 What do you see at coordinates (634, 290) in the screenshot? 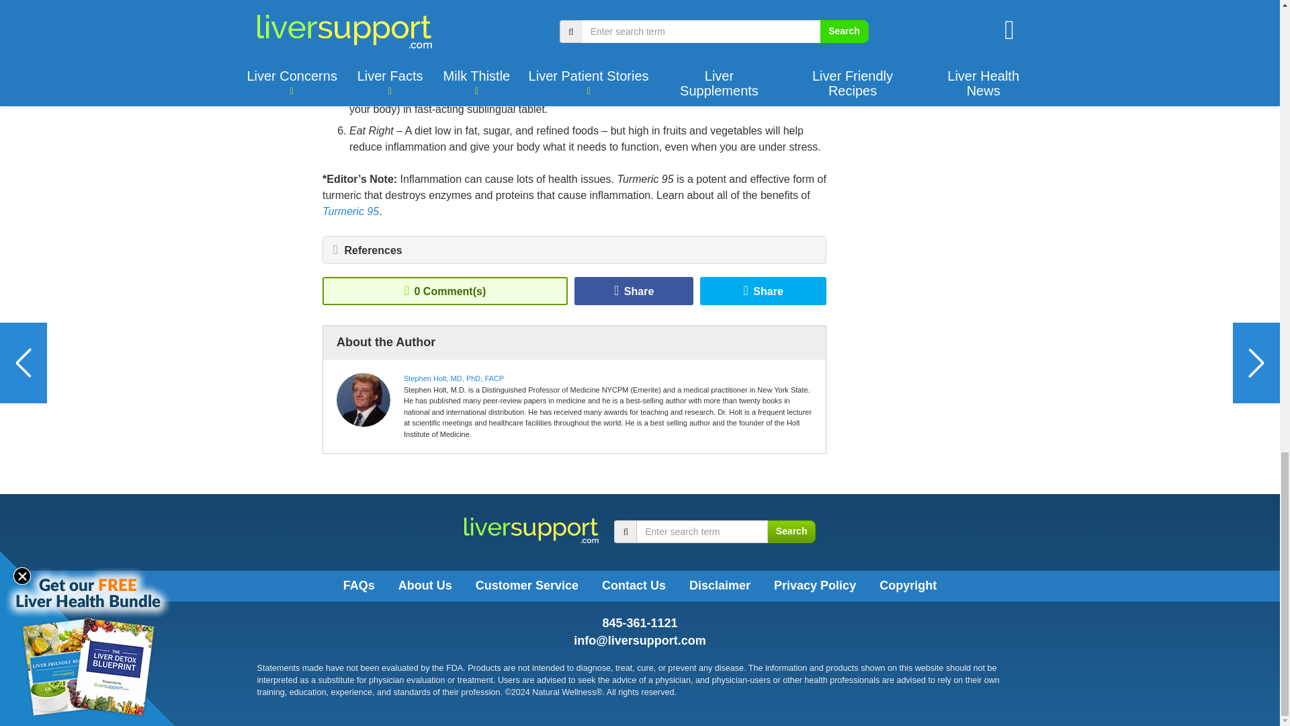
I see `Share this on Facebook` at bounding box center [634, 290].